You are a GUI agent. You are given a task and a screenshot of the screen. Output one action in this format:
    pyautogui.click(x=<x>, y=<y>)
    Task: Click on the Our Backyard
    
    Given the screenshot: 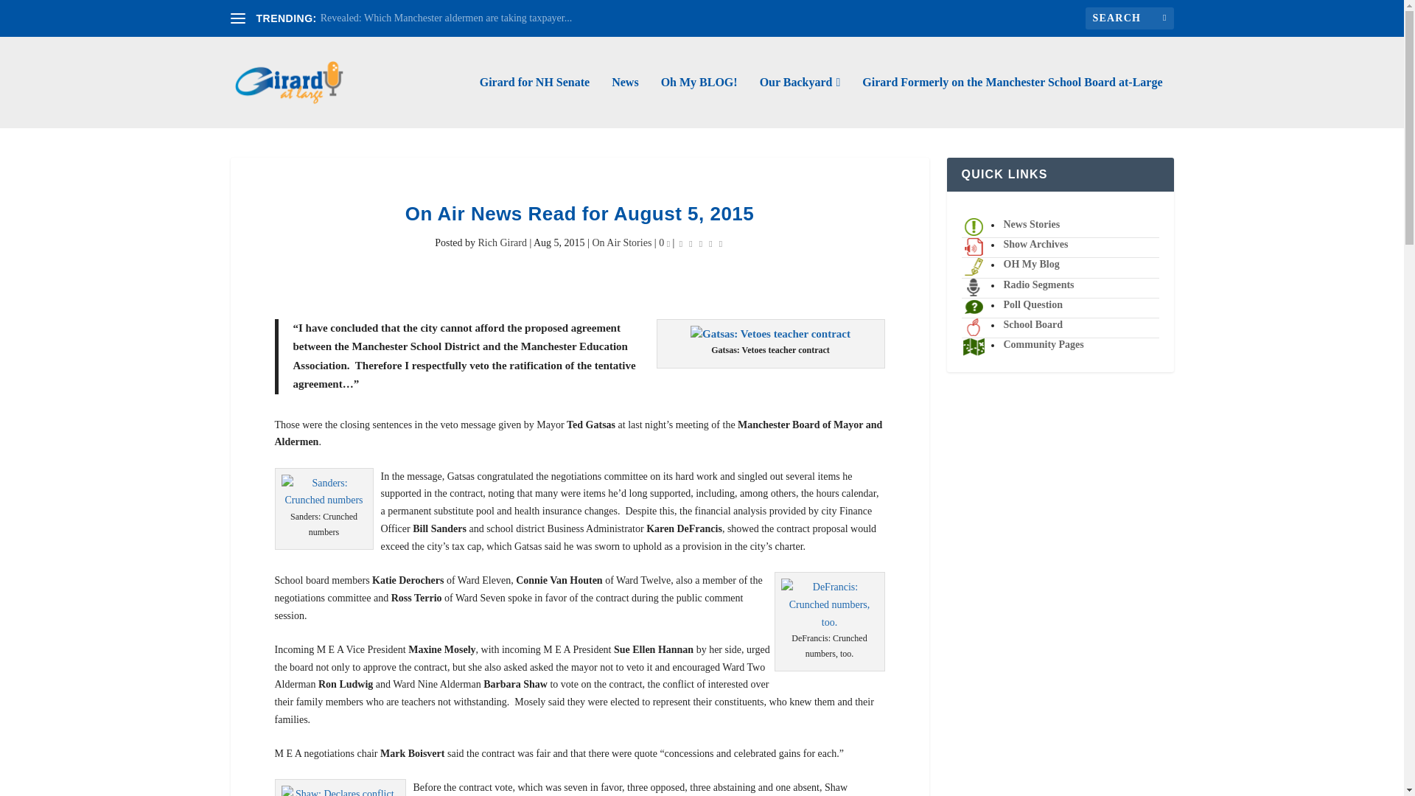 What is the action you would take?
    pyautogui.click(x=800, y=102)
    